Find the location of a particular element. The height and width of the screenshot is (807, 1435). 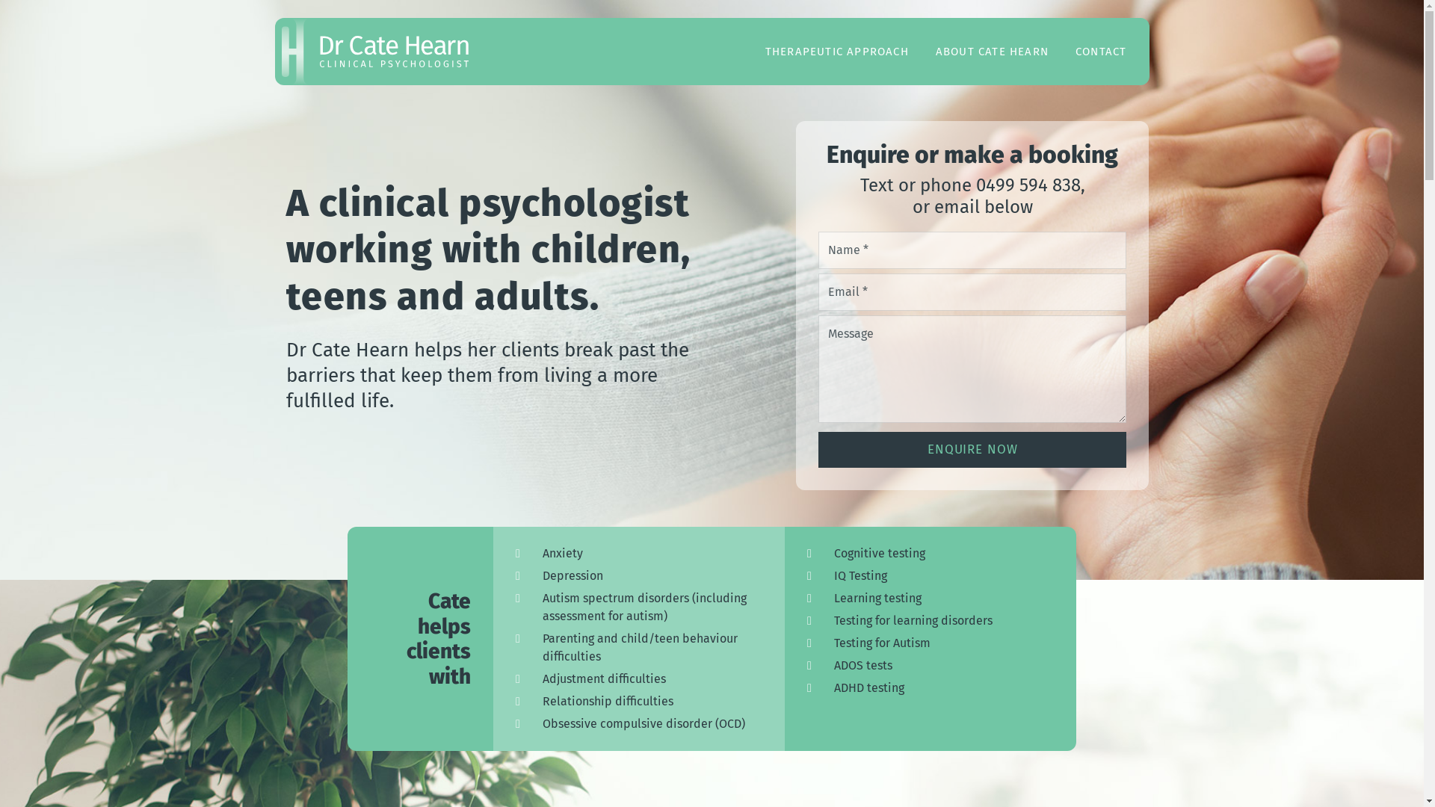

THERAPEUTIC APPROACH is located at coordinates (837, 52).